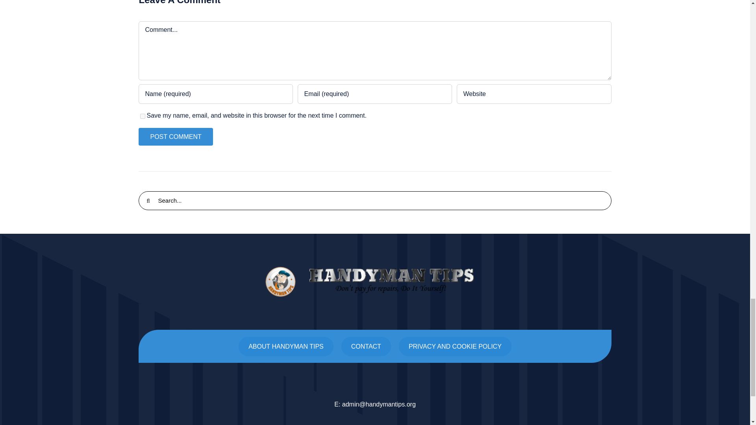 The image size is (756, 425). What do you see at coordinates (143, 116) in the screenshot?
I see `yes` at bounding box center [143, 116].